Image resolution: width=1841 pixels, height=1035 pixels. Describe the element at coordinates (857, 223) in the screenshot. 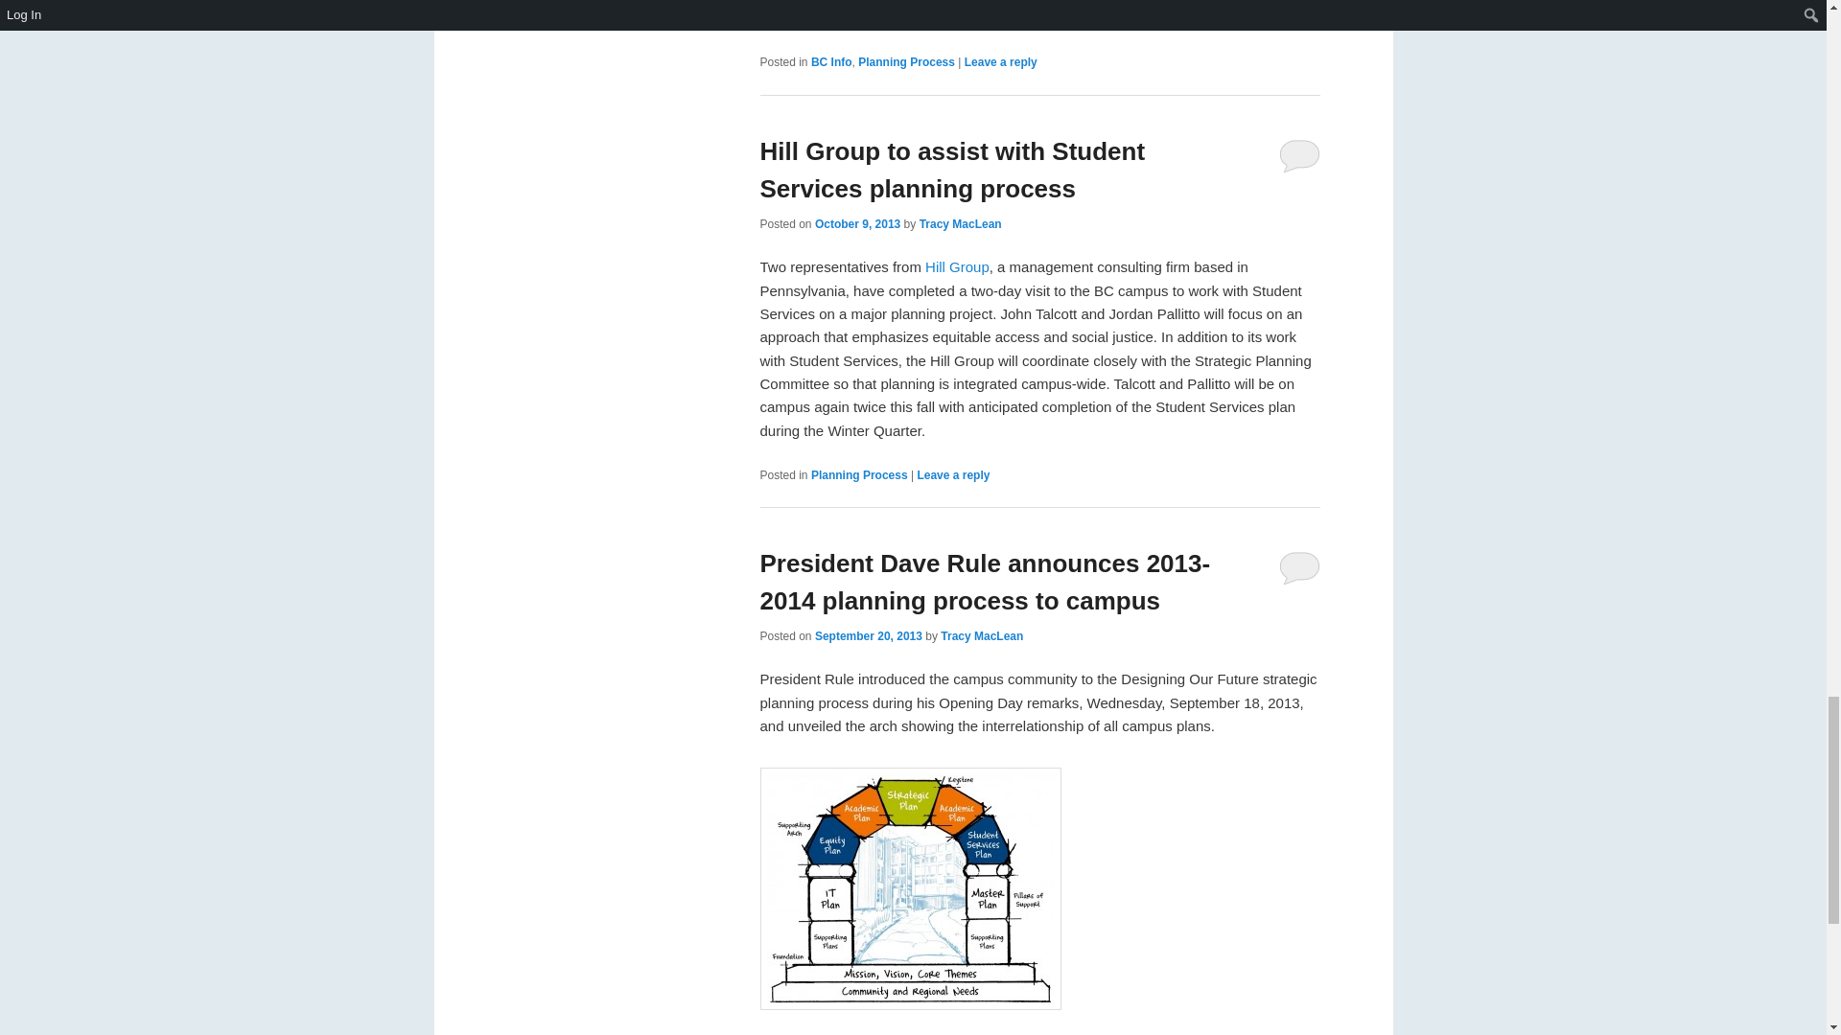

I see `1:57 pm` at that location.